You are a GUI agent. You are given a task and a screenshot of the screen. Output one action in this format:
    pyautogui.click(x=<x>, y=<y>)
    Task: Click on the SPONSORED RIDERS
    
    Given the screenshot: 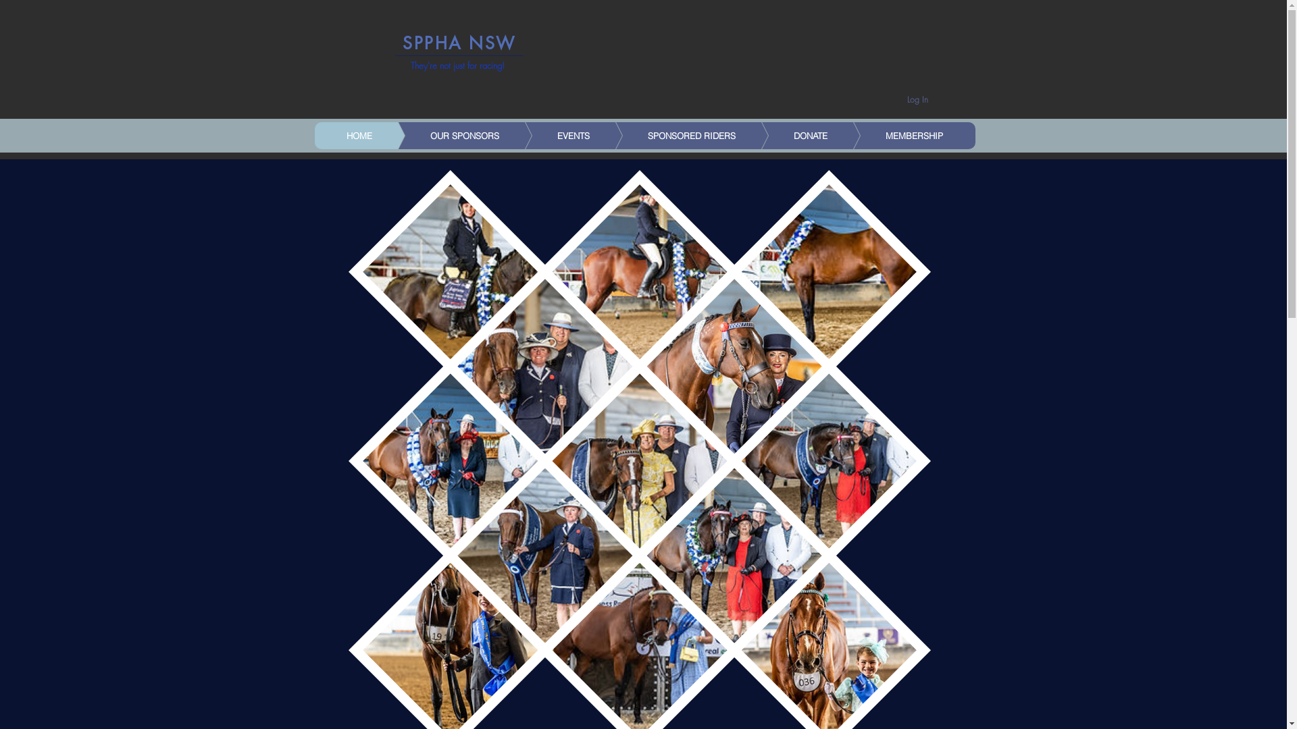 What is the action you would take?
    pyautogui.click(x=671, y=136)
    